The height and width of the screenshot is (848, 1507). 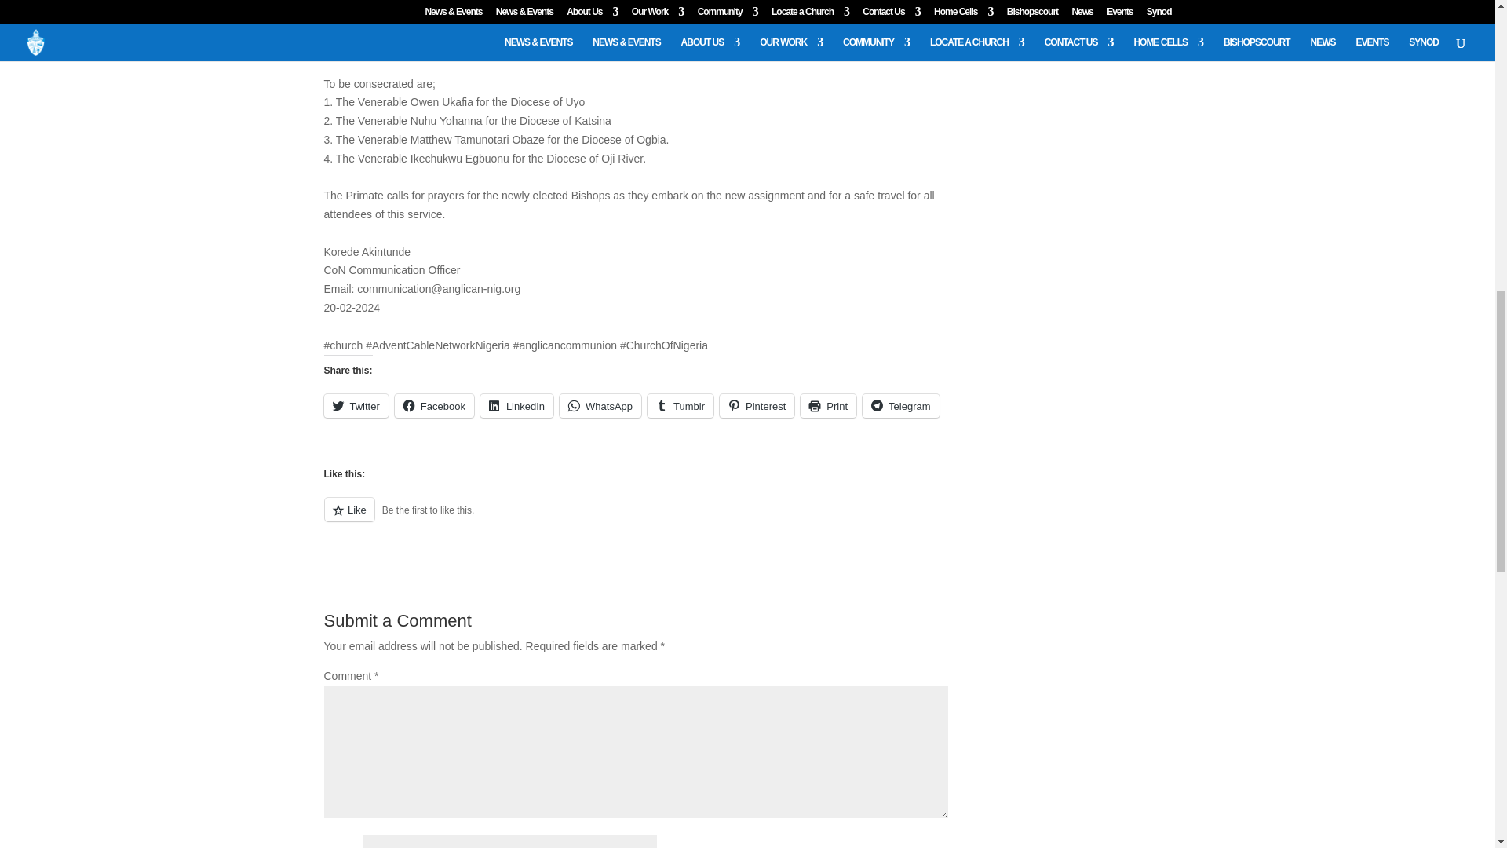 What do you see at coordinates (600, 406) in the screenshot?
I see `Click to share on WhatsApp` at bounding box center [600, 406].